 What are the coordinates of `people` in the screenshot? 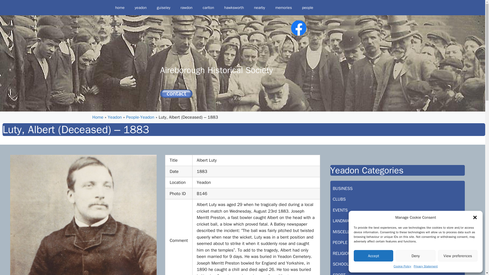 It's located at (307, 8).